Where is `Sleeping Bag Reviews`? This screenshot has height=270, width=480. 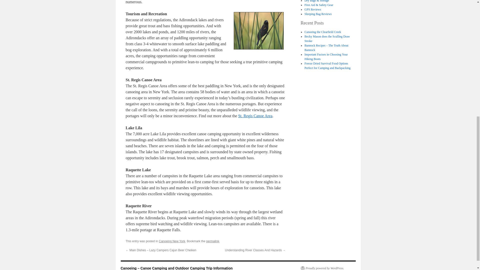 Sleeping Bag Reviews is located at coordinates (318, 14).